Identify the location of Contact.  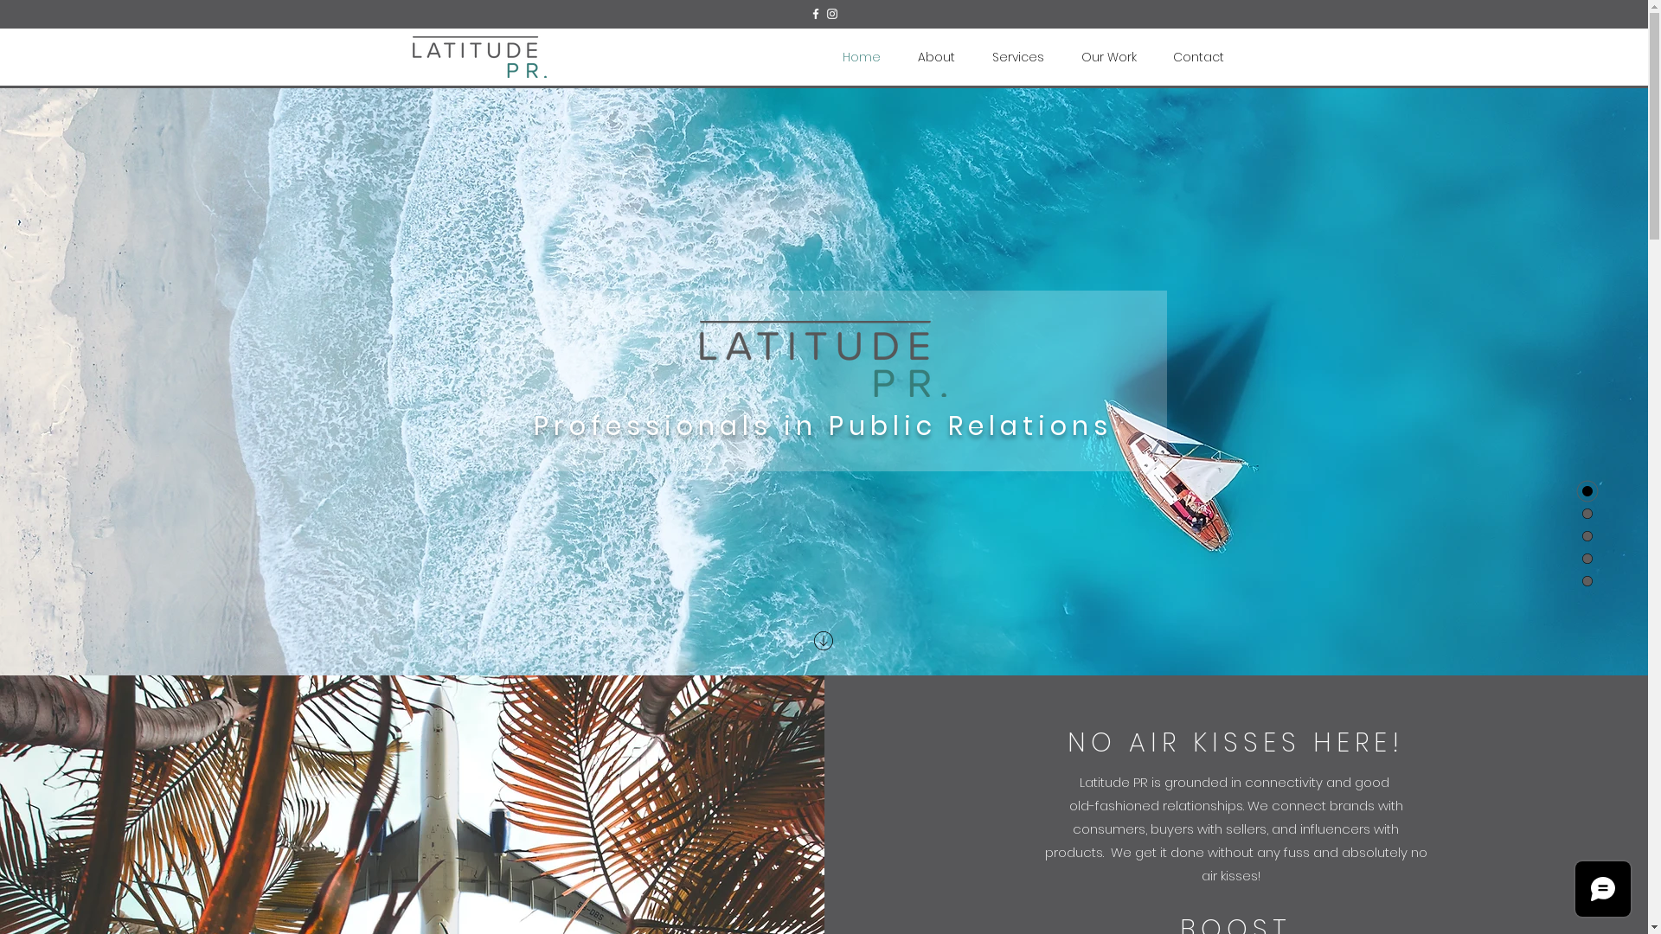
(1197, 57).